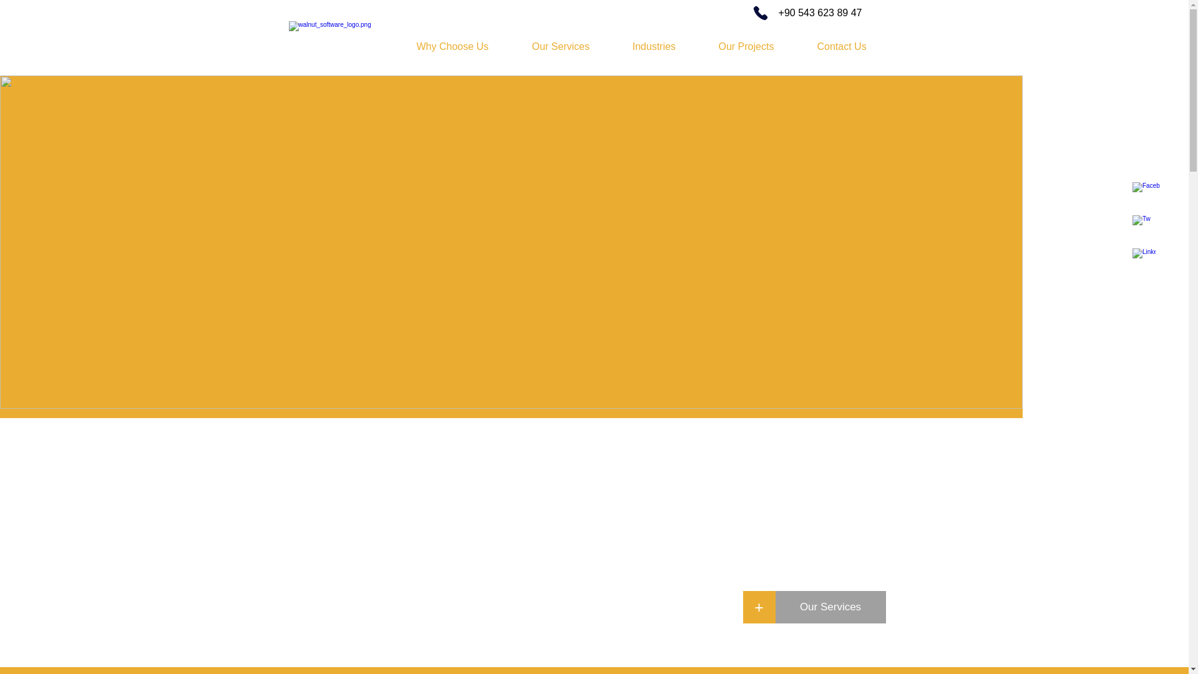 This screenshot has height=674, width=1198. I want to click on Our Services, so click(573, 46).